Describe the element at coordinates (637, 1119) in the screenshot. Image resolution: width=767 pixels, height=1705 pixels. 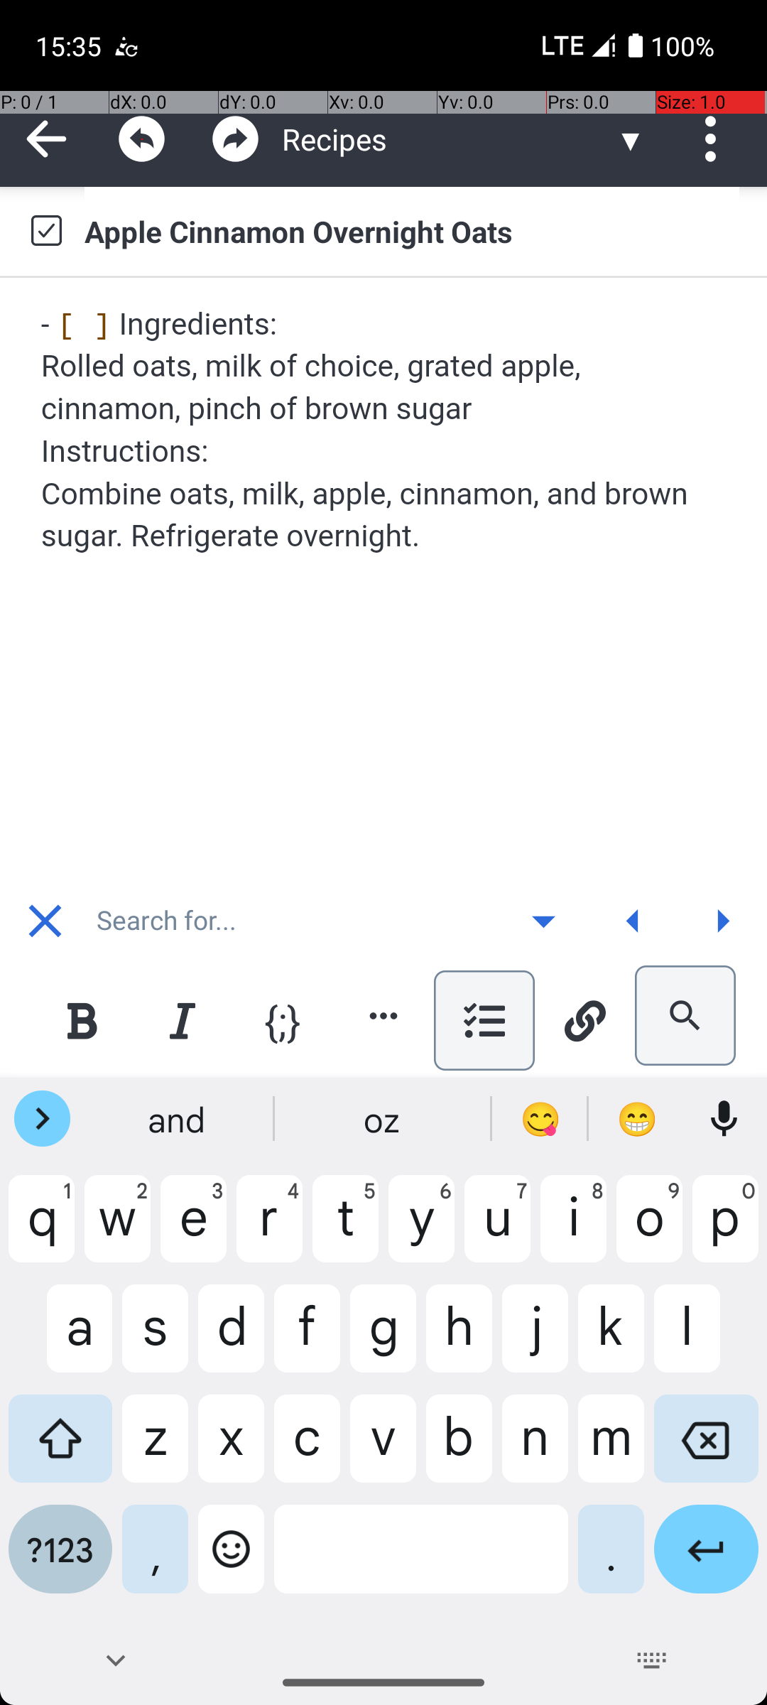
I see `emoji 😁` at that location.